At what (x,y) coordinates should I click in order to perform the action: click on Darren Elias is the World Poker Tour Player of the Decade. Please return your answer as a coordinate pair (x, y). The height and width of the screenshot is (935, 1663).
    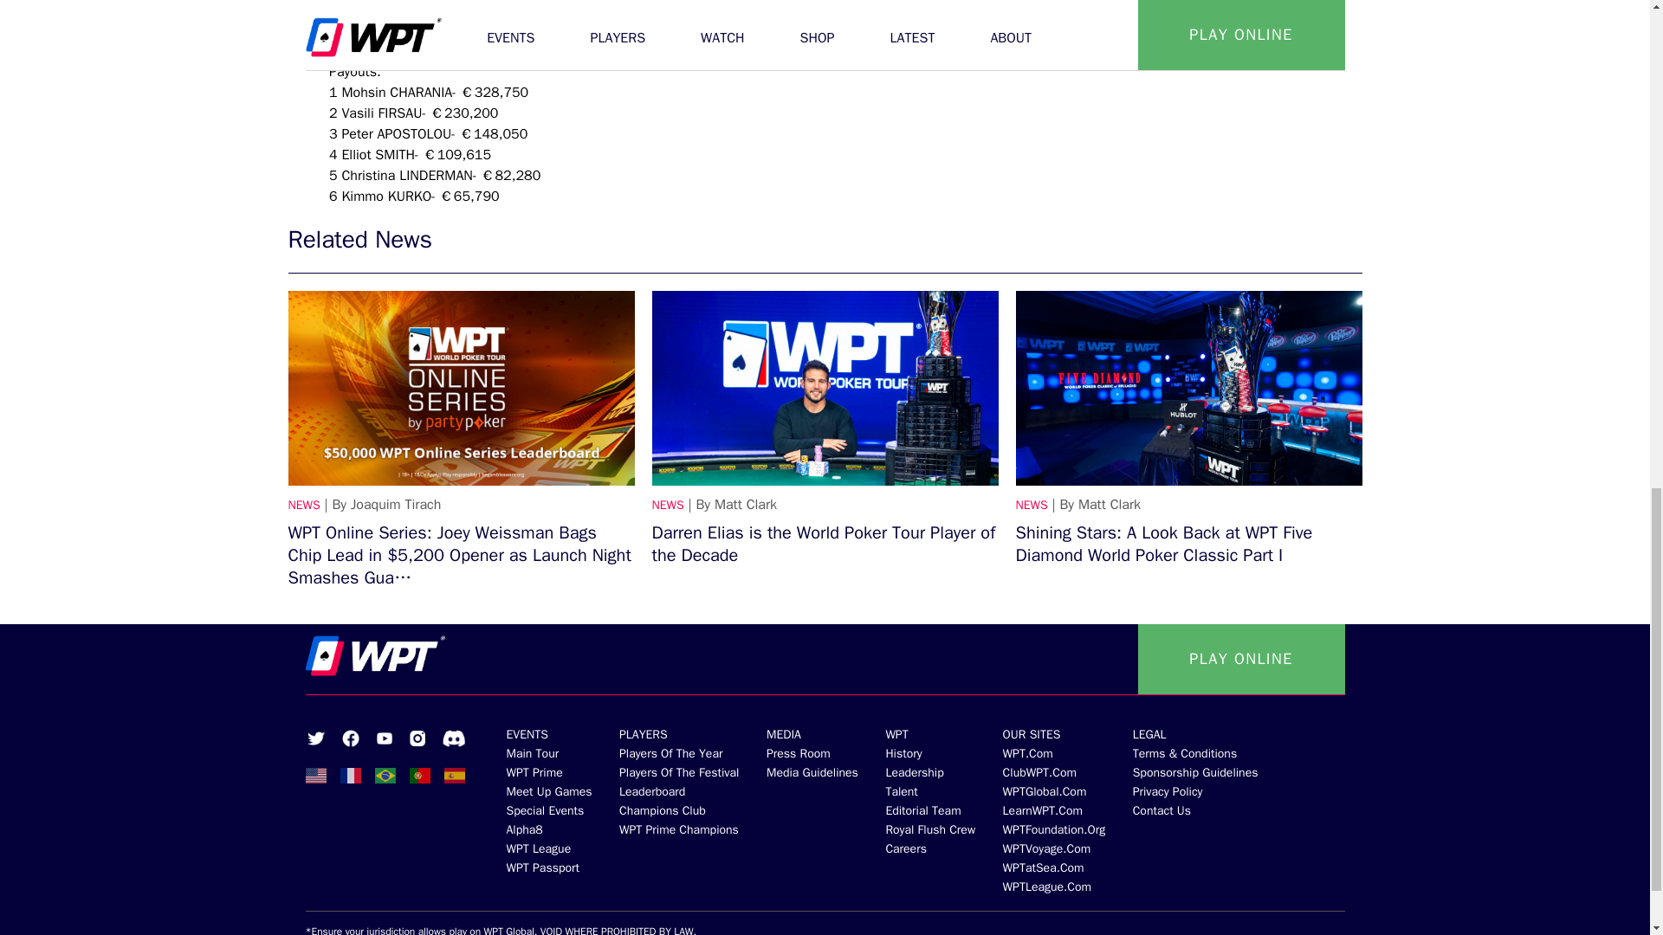
    Looking at the image, I should click on (825, 388).